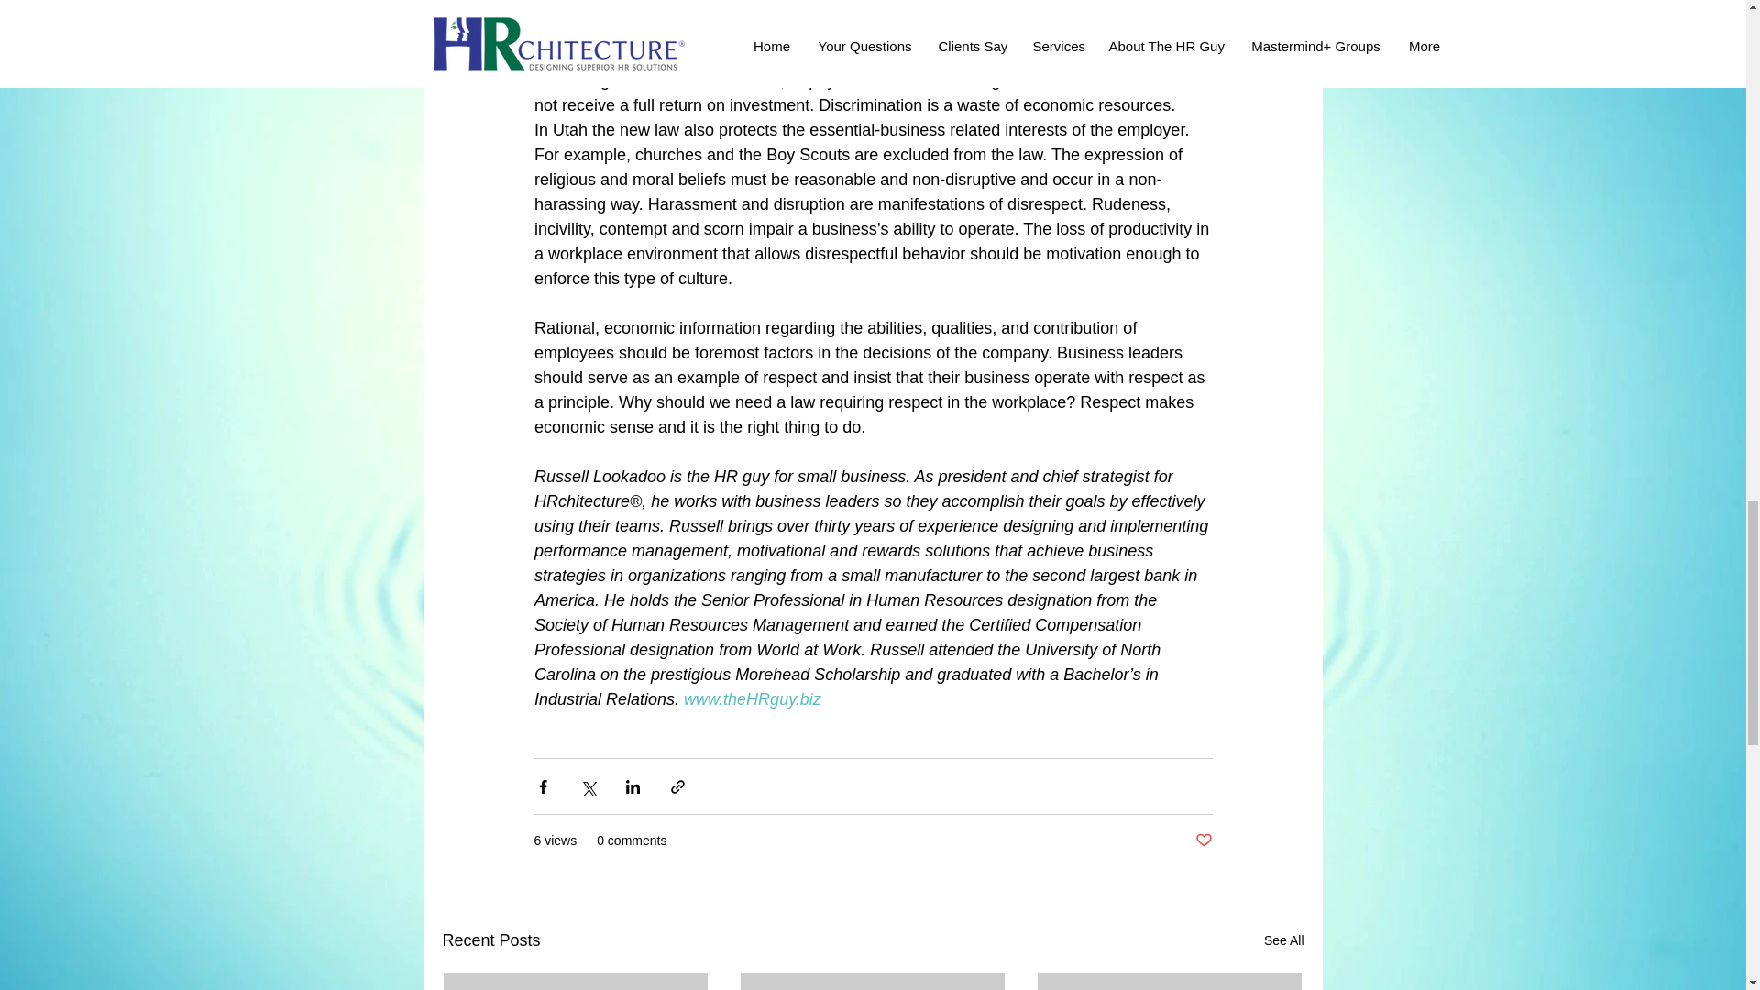  What do you see at coordinates (1203, 841) in the screenshot?
I see `Post not marked as liked` at bounding box center [1203, 841].